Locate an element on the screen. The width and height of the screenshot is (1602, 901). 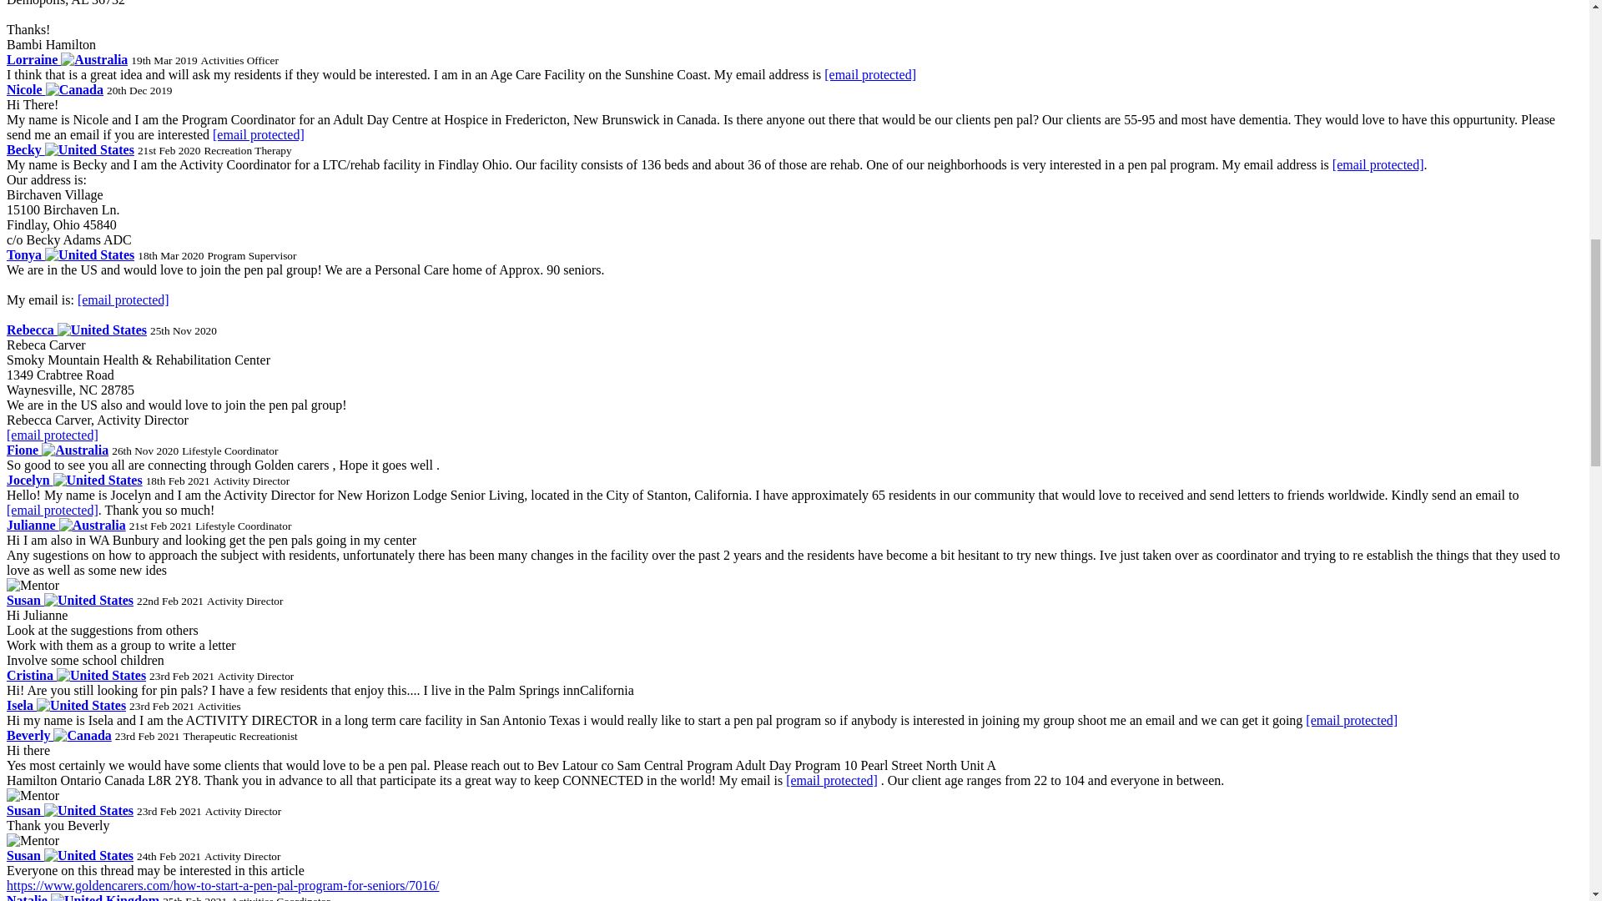
Becky is located at coordinates (70, 148).